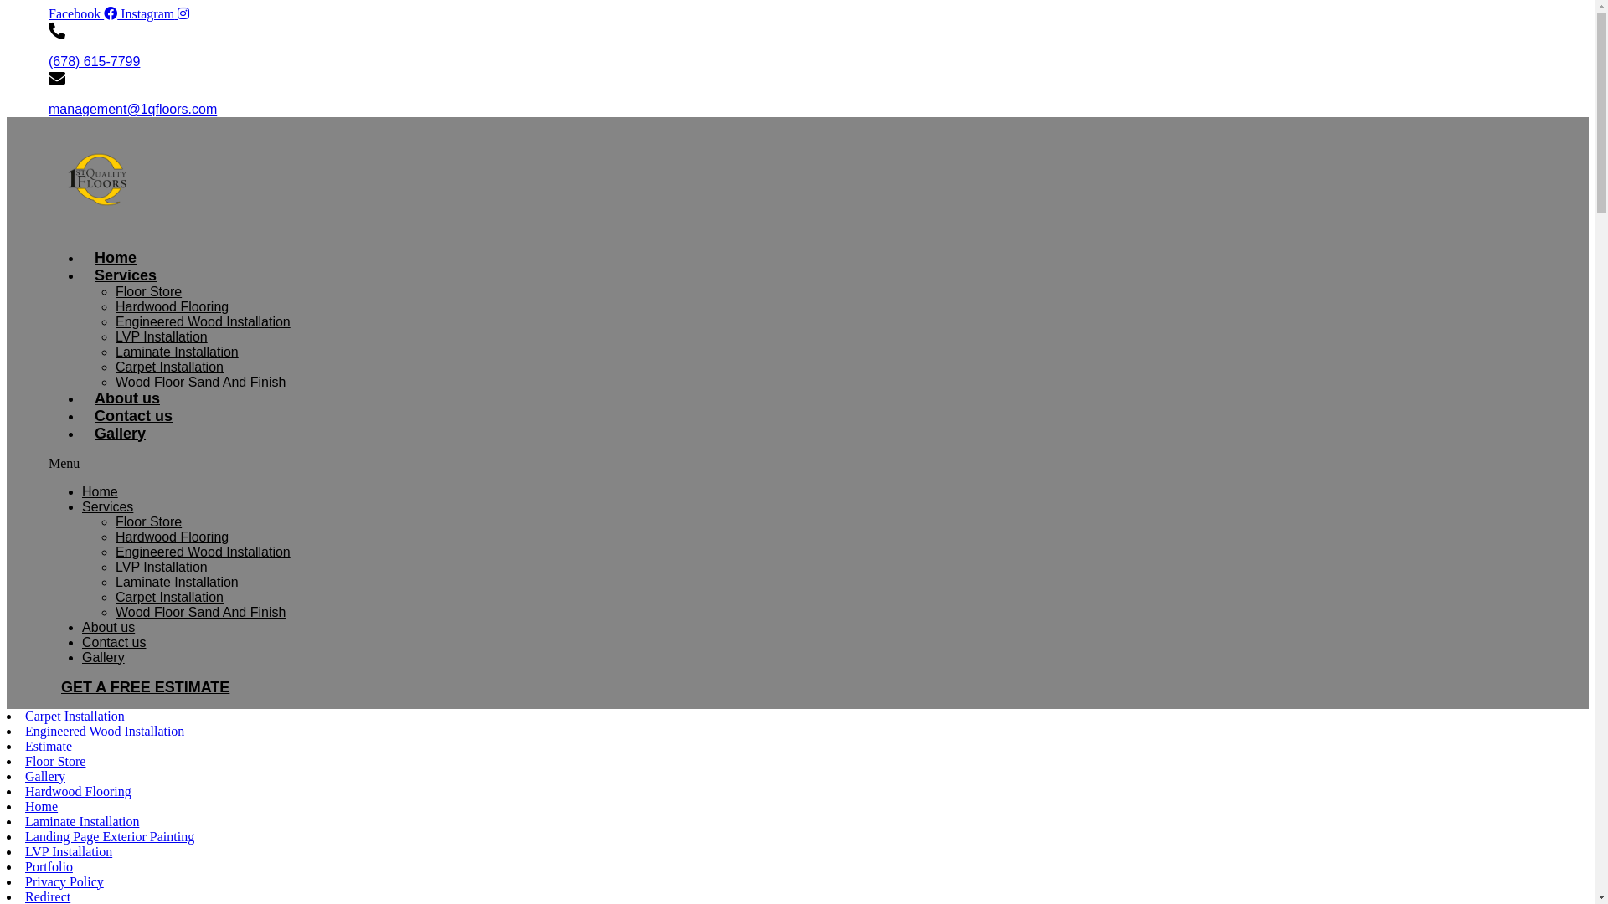 This screenshot has height=904, width=1608. What do you see at coordinates (149, 521) in the screenshot?
I see `Floor Store` at bounding box center [149, 521].